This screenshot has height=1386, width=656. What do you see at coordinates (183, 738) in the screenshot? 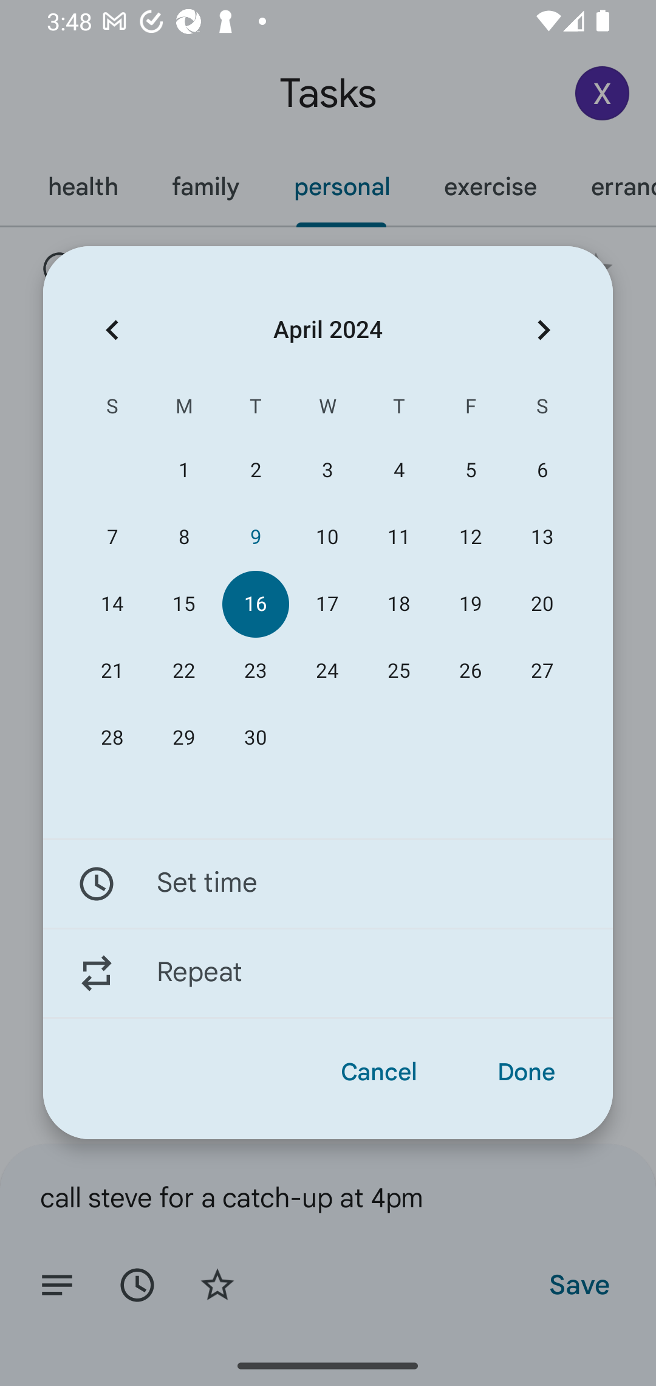
I see `29 29 April 2024` at bounding box center [183, 738].